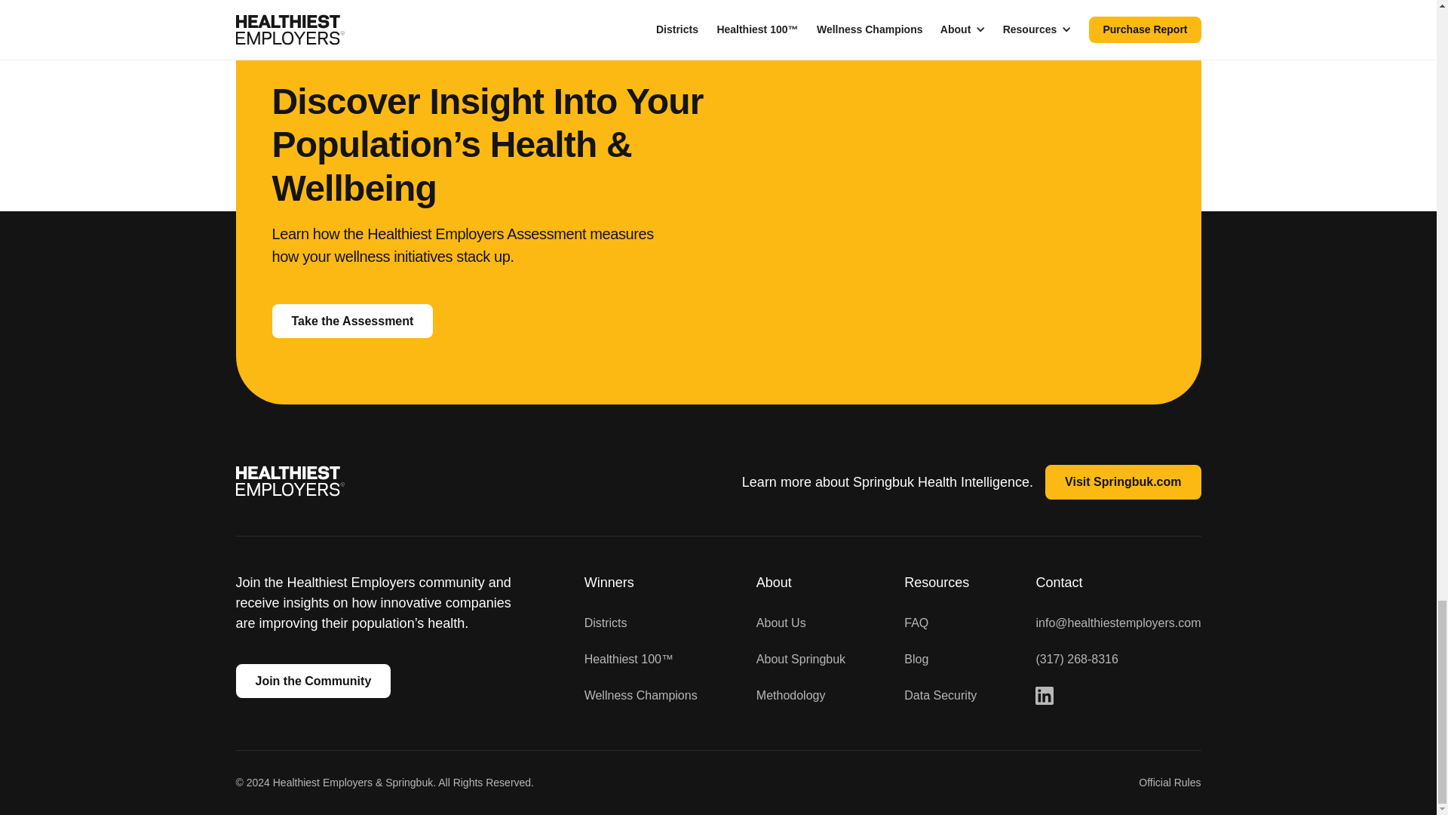 Image resolution: width=1448 pixels, height=815 pixels. Describe the element at coordinates (641, 696) in the screenshot. I see `Wellness Champions` at that location.